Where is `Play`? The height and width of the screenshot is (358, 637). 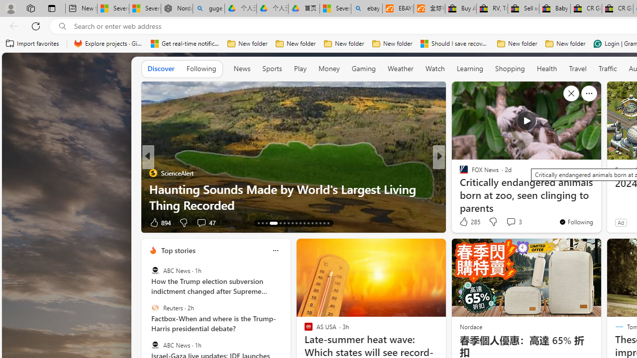 Play is located at coordinates (300, 68).